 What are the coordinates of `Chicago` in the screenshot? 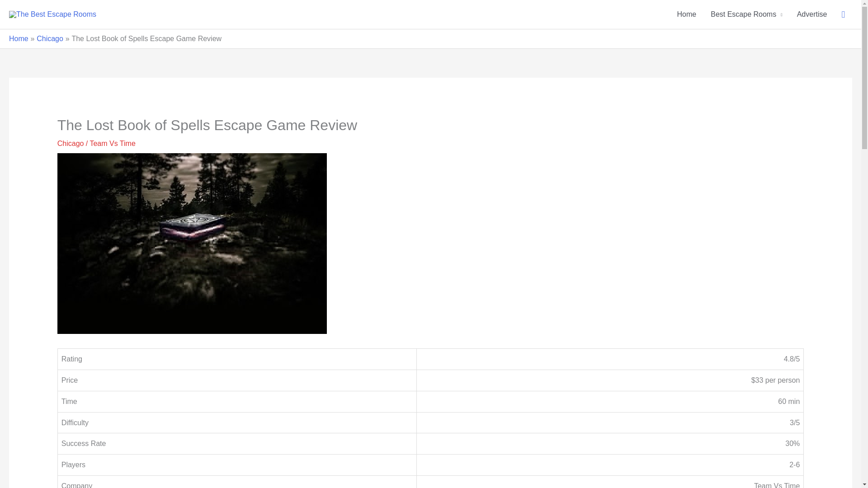 It's located at (71, 143).